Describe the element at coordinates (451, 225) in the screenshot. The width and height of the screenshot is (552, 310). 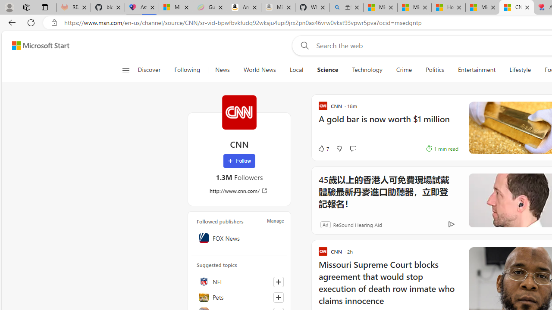
I see `Ad Choice` at that location.